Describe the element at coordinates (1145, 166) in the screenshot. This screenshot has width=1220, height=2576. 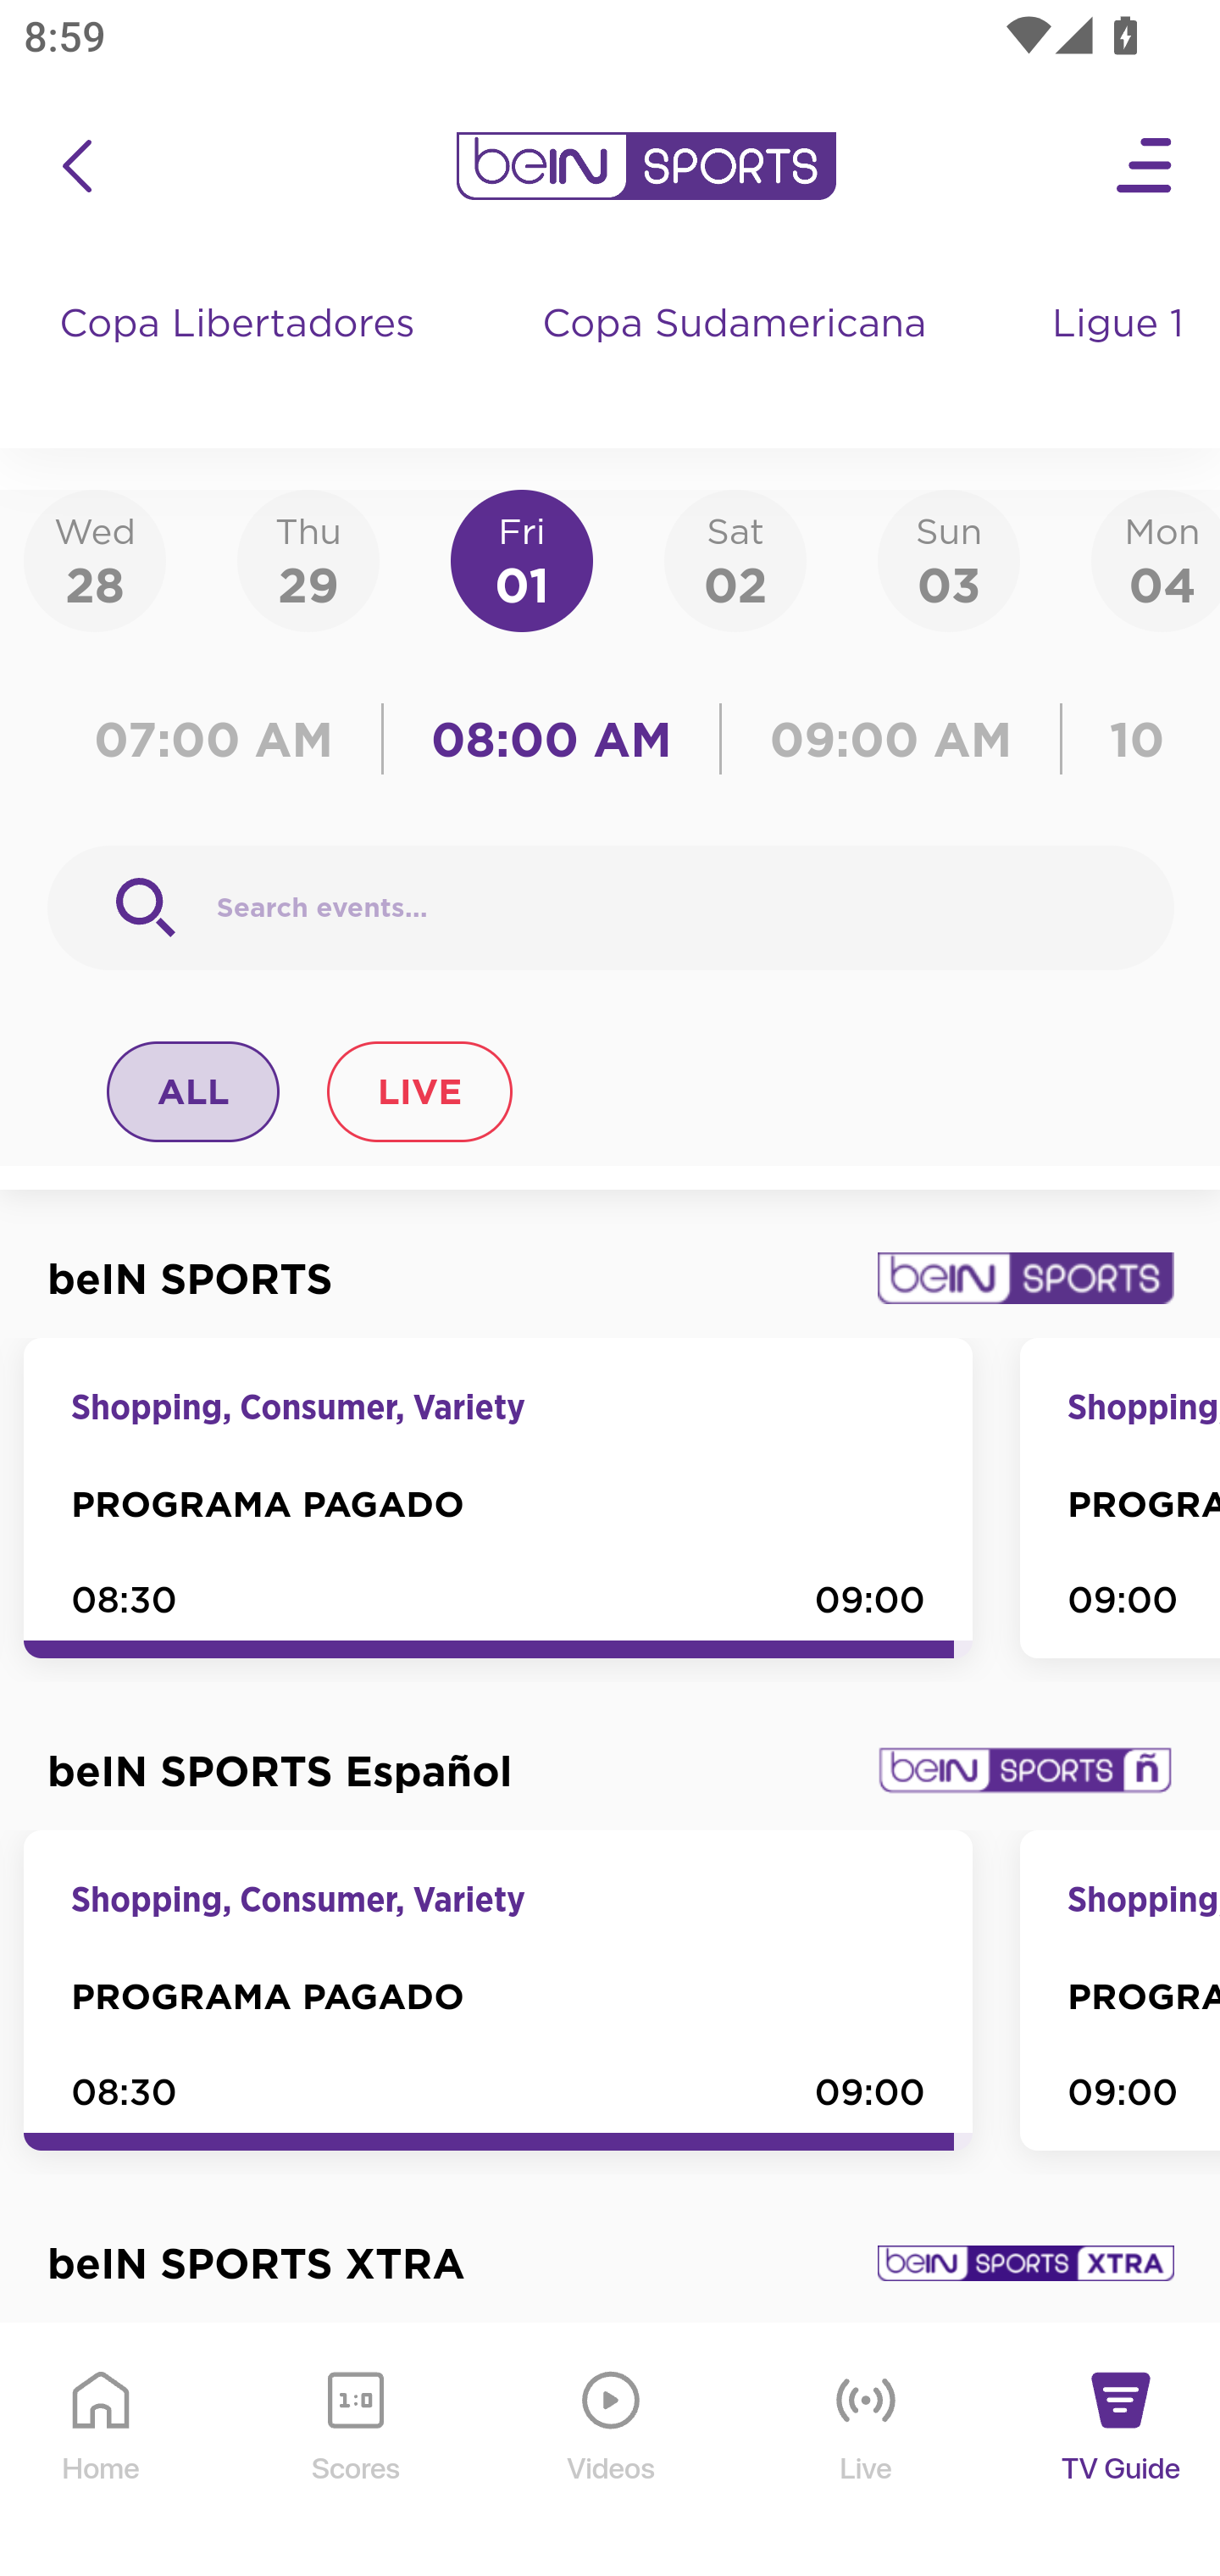
I see `Open Menu Icon` at that location.